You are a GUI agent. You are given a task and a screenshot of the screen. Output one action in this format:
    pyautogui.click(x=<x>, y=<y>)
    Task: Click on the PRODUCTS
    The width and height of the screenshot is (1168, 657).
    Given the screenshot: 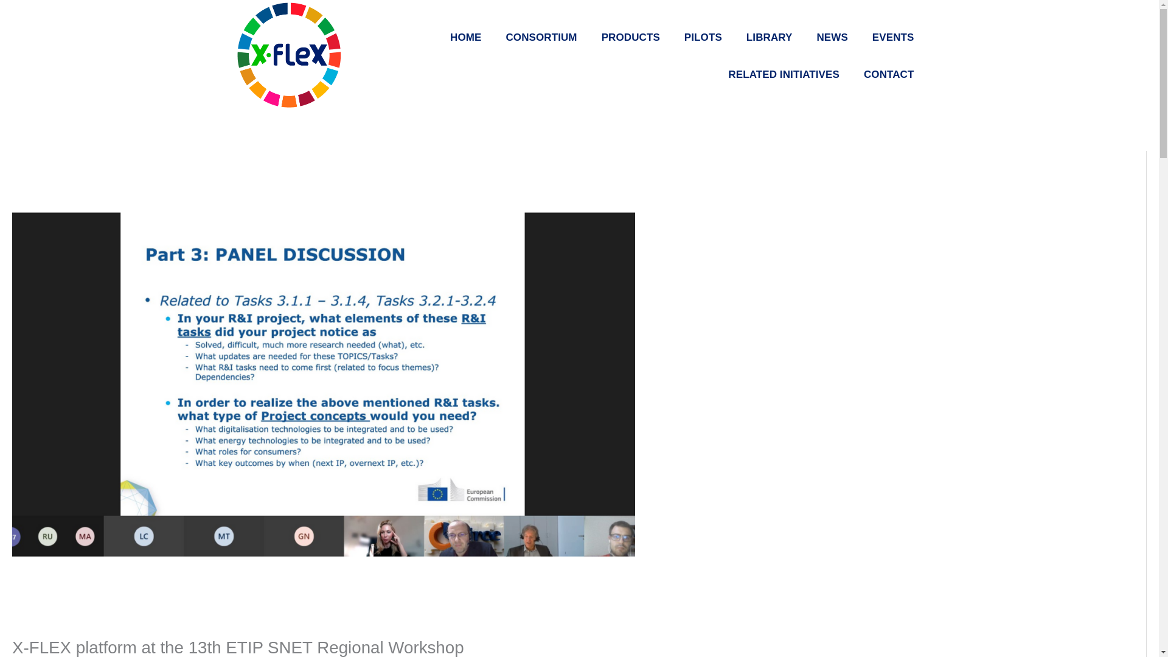 What is the action you would take?
    pyautogui.click(x=631, y=37)
    